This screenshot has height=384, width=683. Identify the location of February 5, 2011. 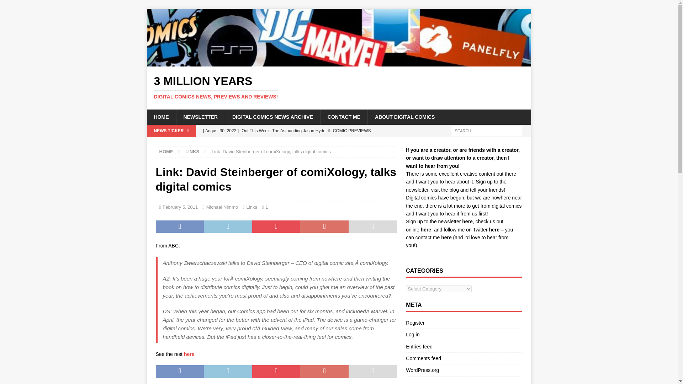
(180, 207).